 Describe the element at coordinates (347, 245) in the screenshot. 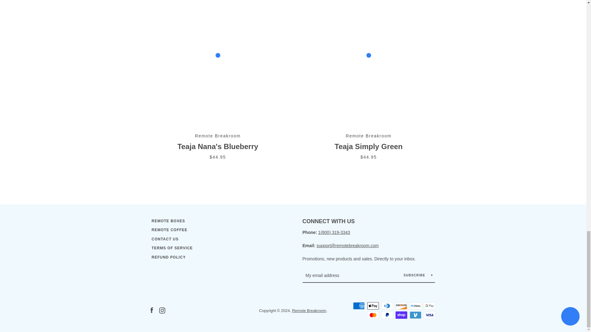

I see `Contact Us` at that location.